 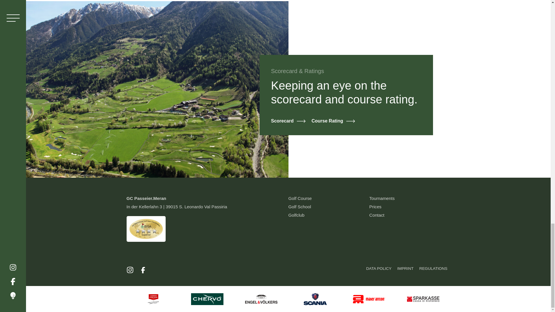 What do you see at coordinates (379, 270) in the screenshot?
I see `DATA POLICY` at bounding box center [379, 270].